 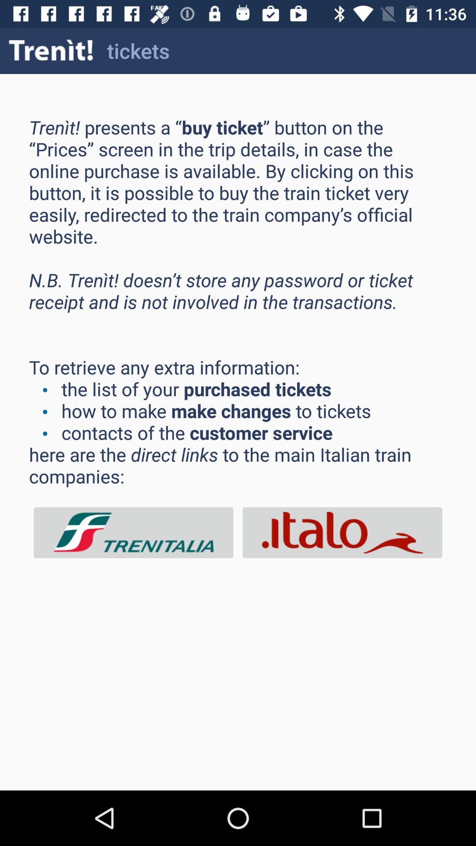 I want to click on launch item on the right, so click(x=342, y=532).